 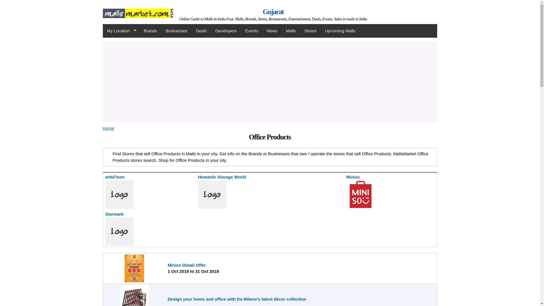 What do you see at coordinates (273, 12) in the screenshot?
I see `Gujarat` at bounding box center [273, 12].